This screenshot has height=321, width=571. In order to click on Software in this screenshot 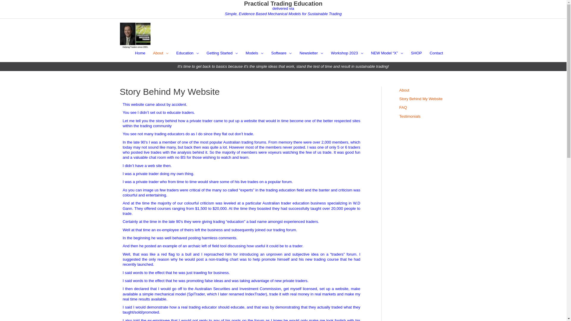, I will do `click(281, 53)`.